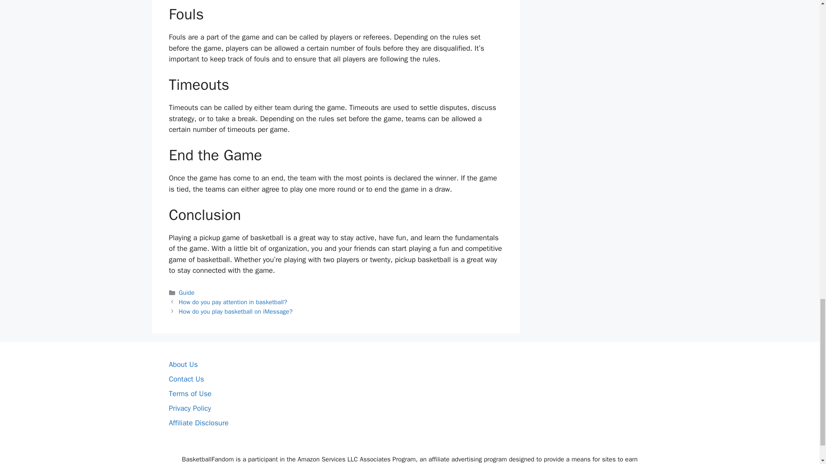  I want to click on About Us, so click(182, 364).